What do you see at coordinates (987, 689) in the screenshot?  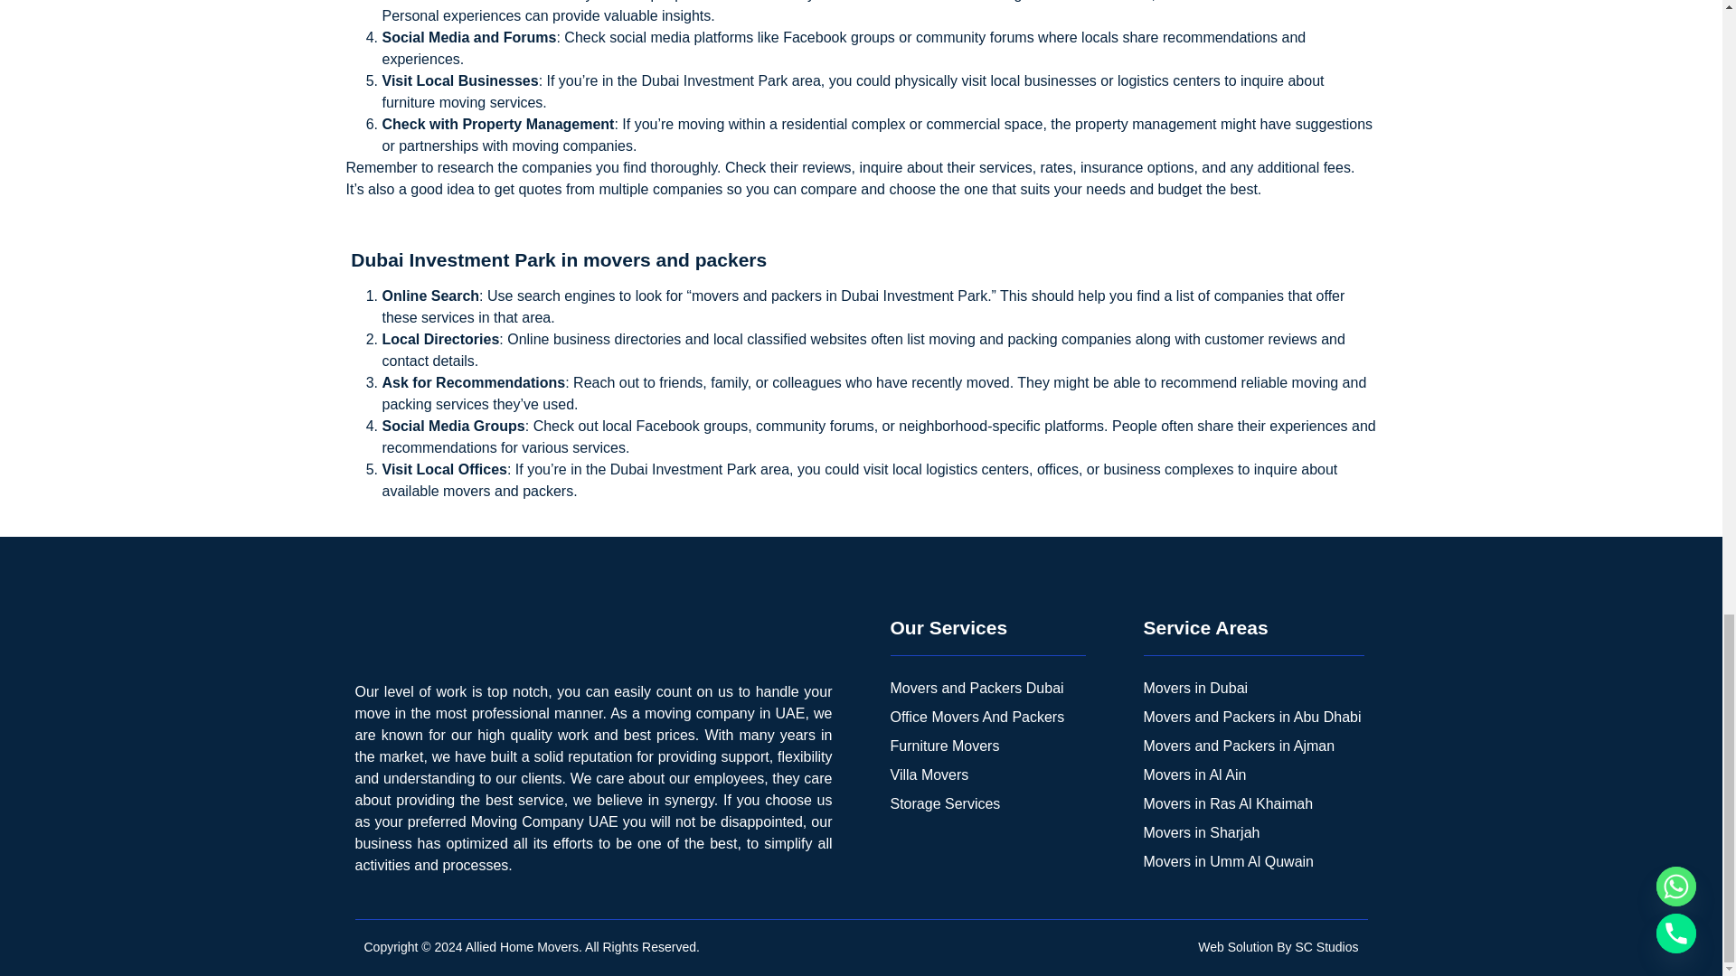 I see `Movers and Packers Dubai` at bounding box center [987, 689].